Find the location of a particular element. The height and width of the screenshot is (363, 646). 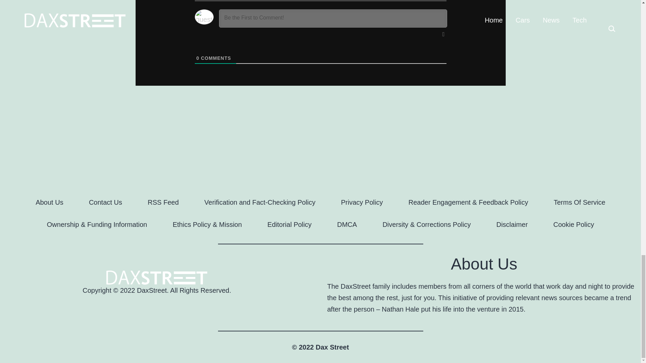

Cookie Policy is located at coordinates (573, 225).